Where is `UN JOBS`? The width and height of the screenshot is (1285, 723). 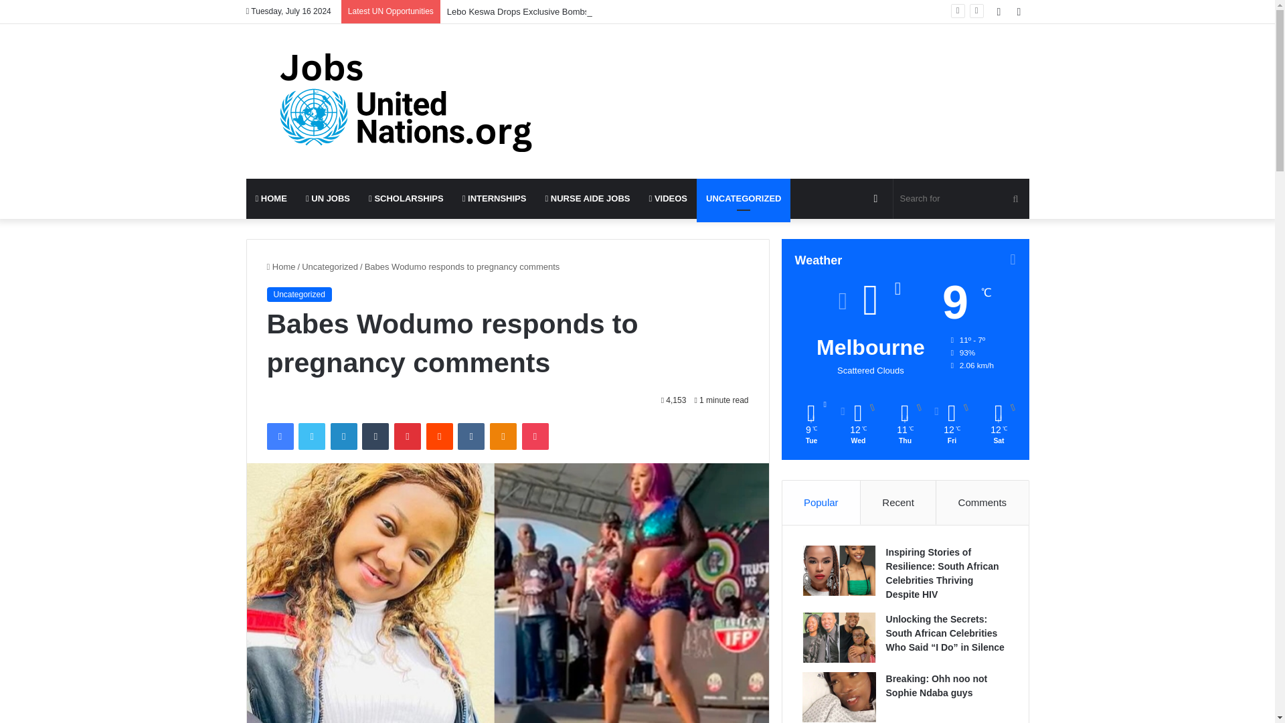
UN JOBS is located at coordinates (328, 198).